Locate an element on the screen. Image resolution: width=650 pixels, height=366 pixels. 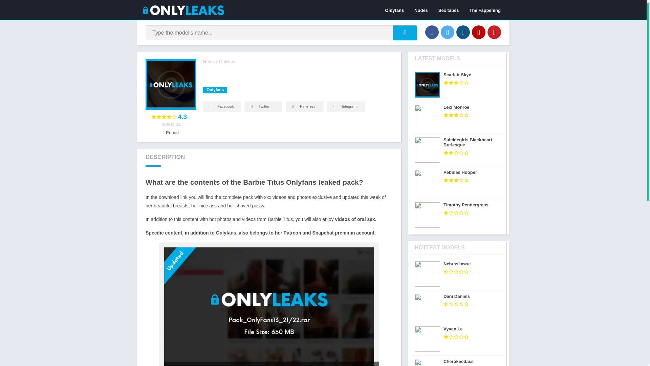
Onlyfans is located at coordinates (215, 90).